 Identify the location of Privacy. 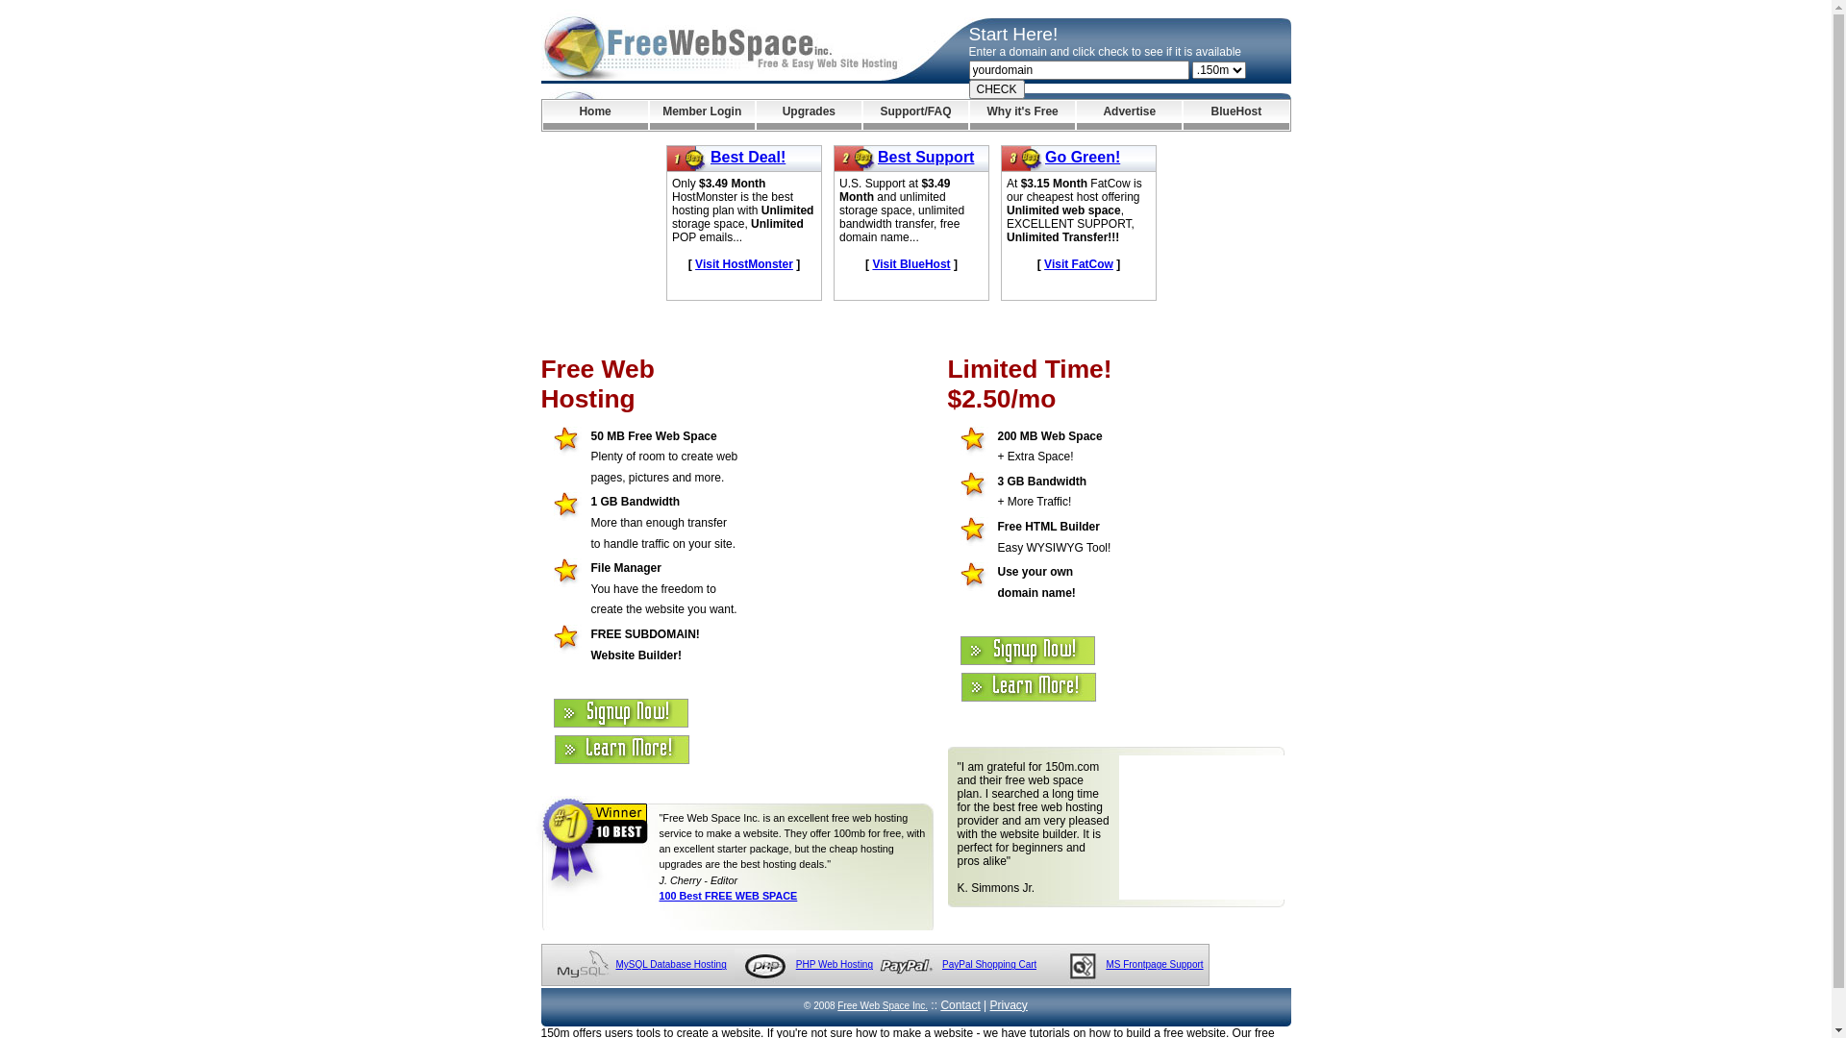
(1010, 1005).